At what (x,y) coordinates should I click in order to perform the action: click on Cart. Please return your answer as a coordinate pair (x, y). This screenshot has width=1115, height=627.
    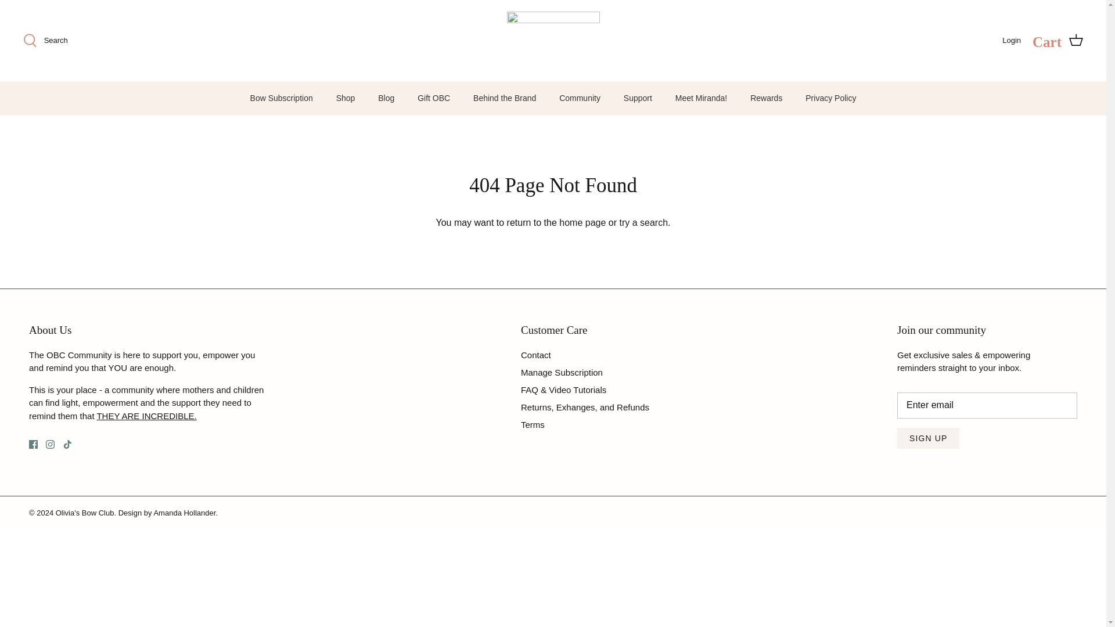
    Looking at the image, I should click on (1057, 41).